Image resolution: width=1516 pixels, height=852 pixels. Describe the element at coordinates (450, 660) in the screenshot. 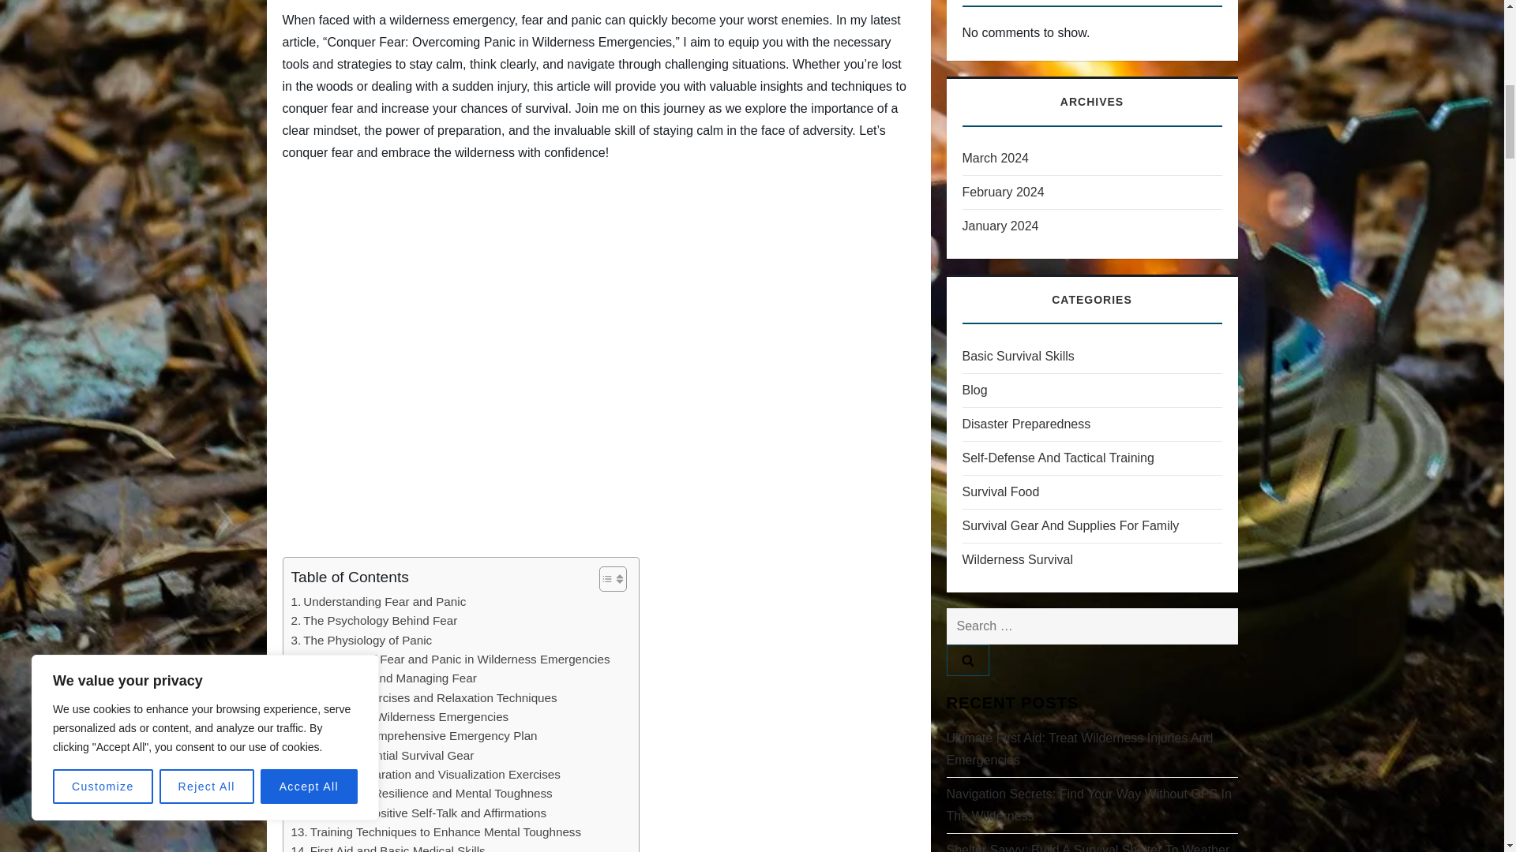

I see `The Impact of Fear and Panic in Wilderness Emergencies` at that location.